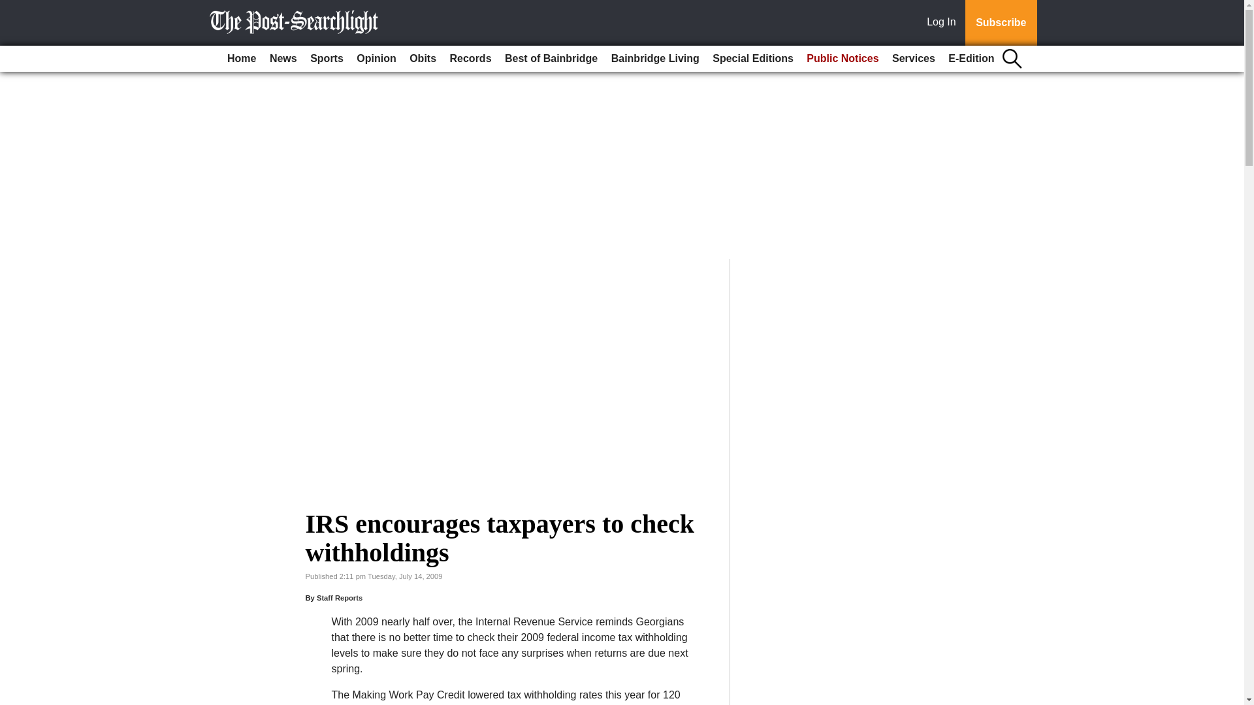  What do you see at coordinates (971, 59) in the screenshot?
I see `E-Edition` at bounding box center [971, 59].